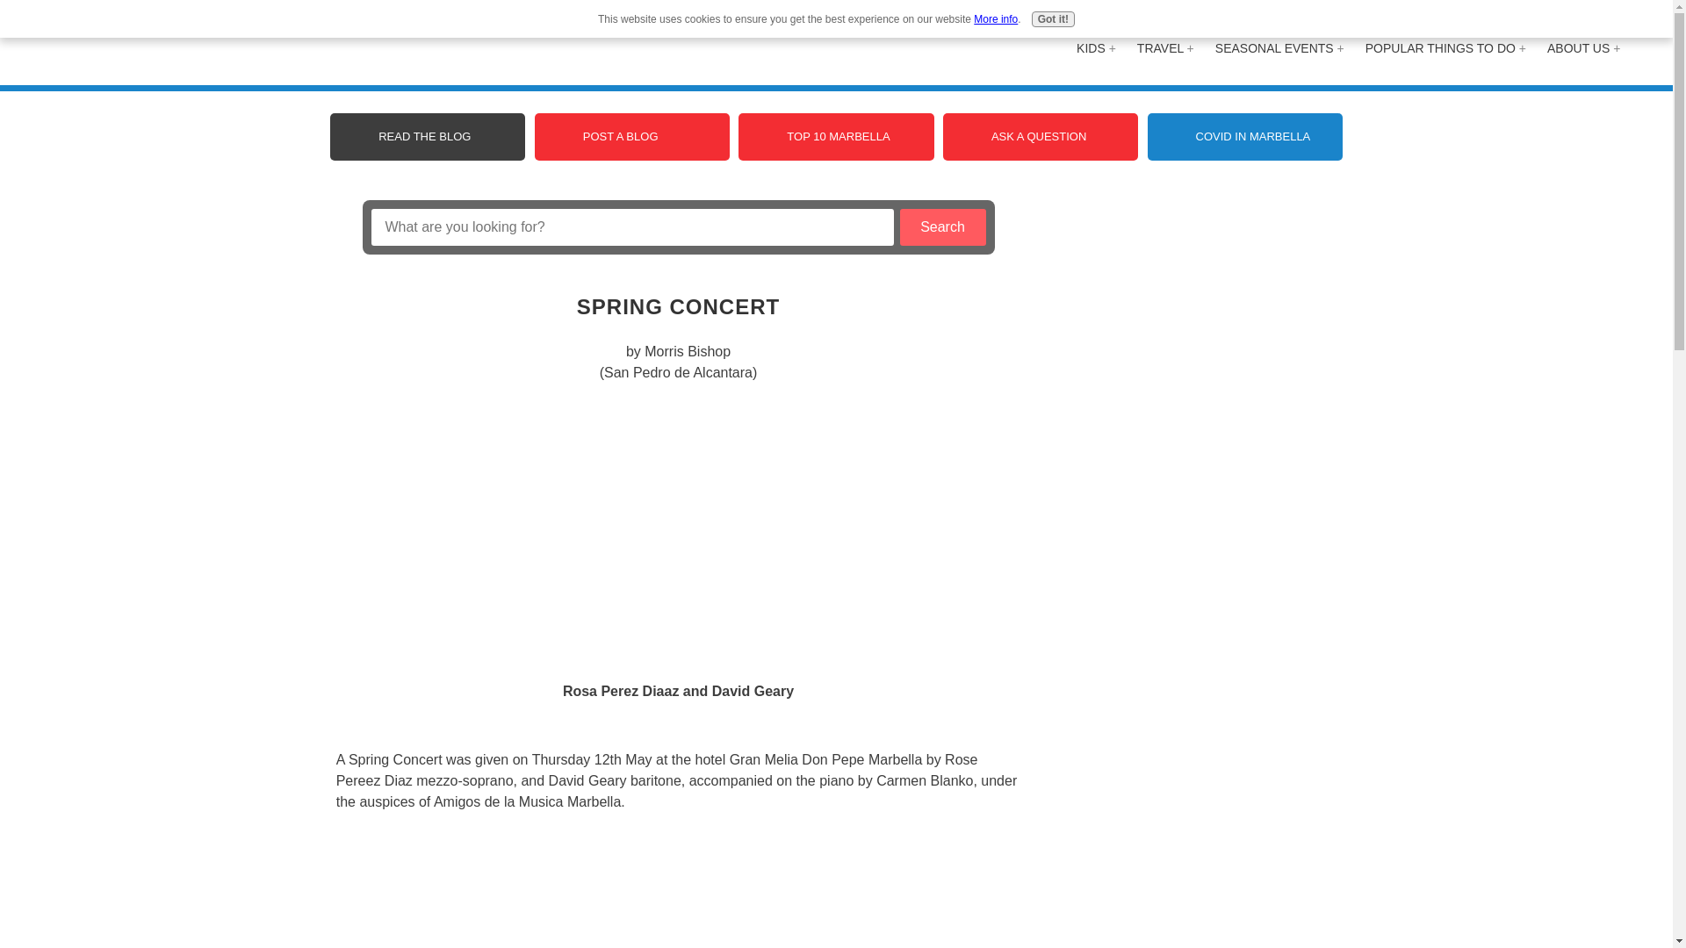  Describe the element at coordinates (678, 528) in the screenshot. I see `Rosa Perez Diaaz and David Geary ` at that location.